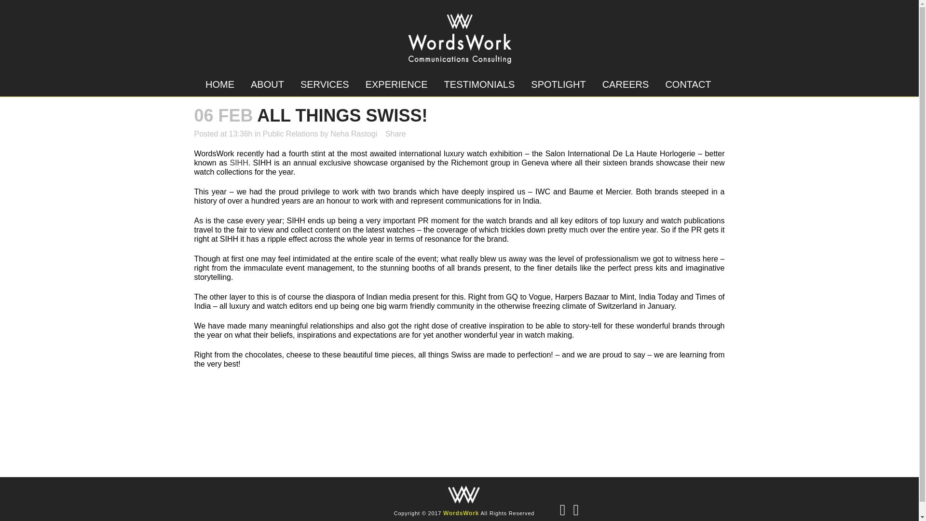 This screenshot has height=521, width=926. I want to click on SIHH, so click(239, 163).